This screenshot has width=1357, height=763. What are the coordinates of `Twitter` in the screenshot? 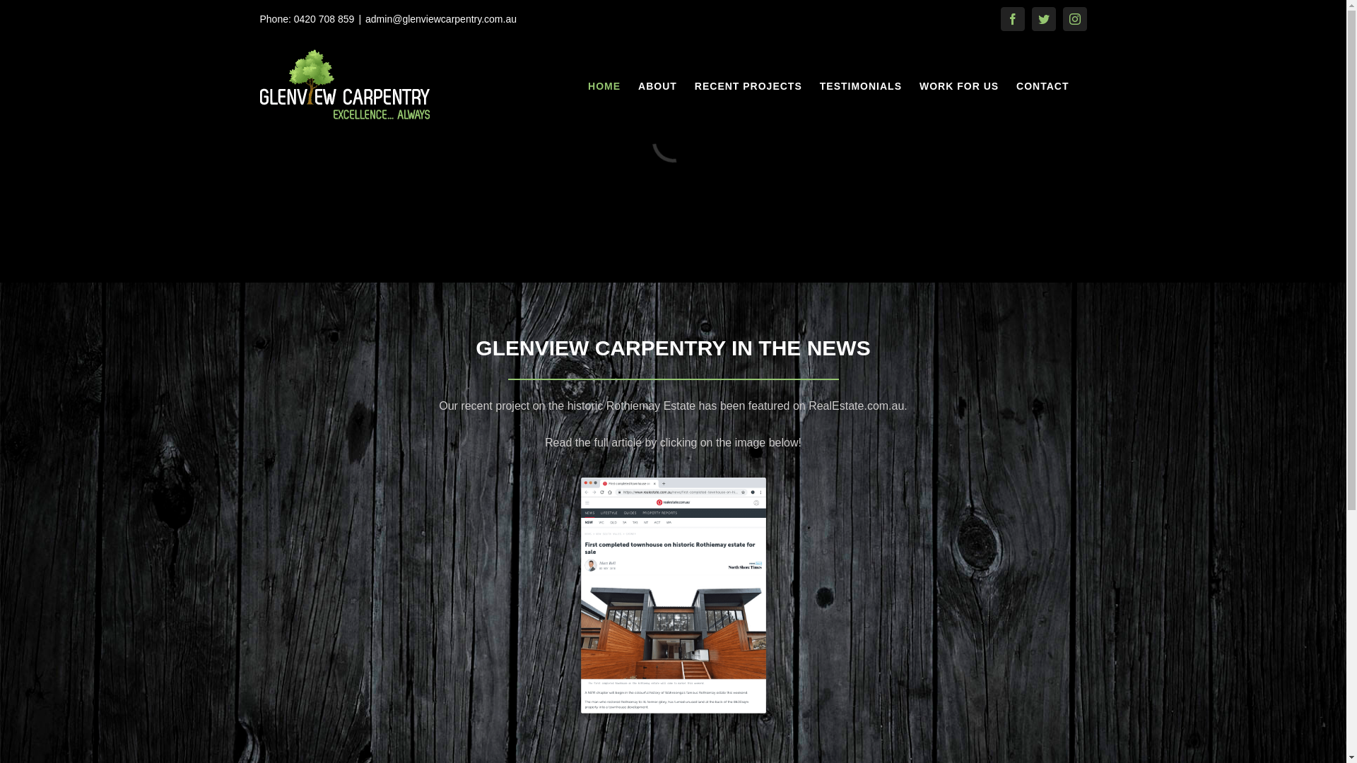 It's located at (1044, 19).